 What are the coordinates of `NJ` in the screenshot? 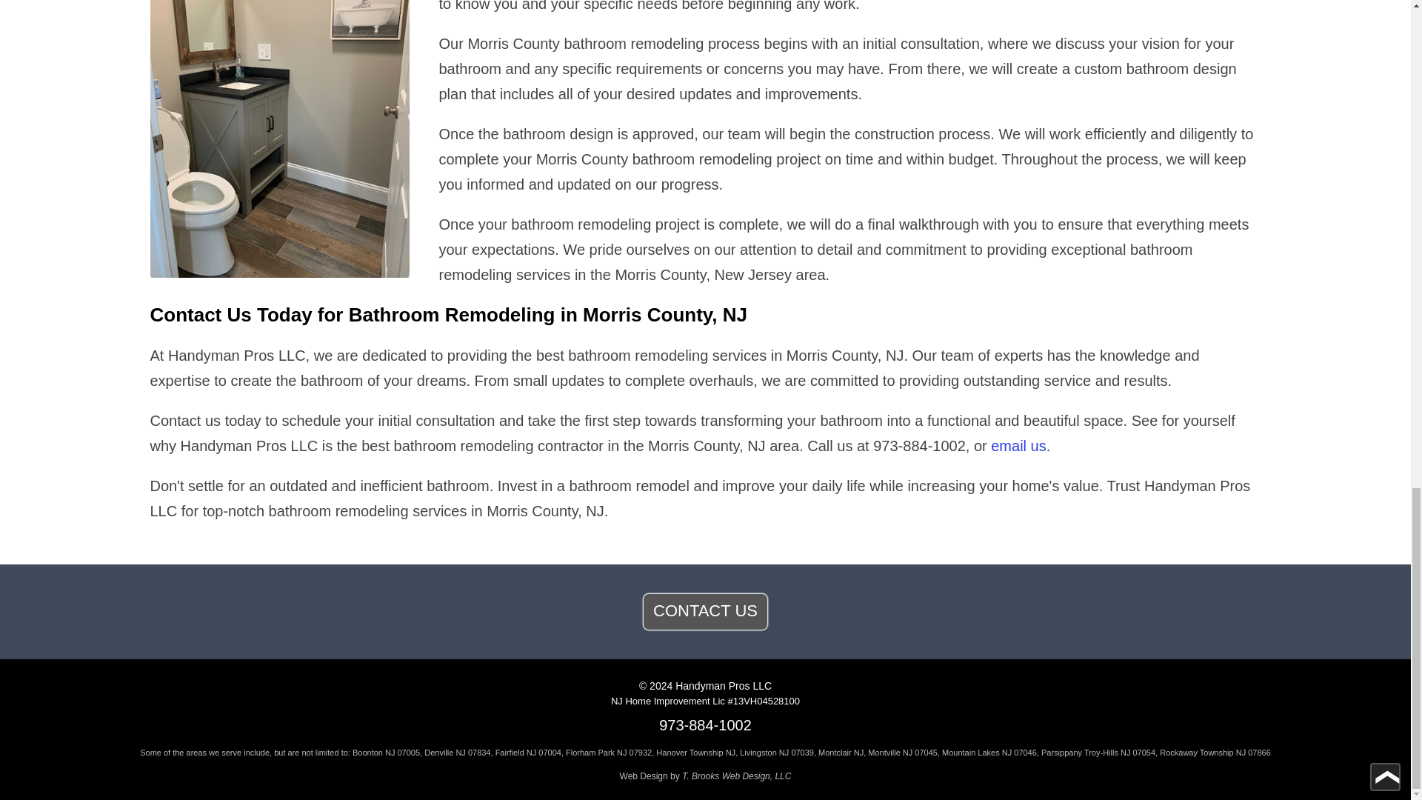 It's located at (390, 752).